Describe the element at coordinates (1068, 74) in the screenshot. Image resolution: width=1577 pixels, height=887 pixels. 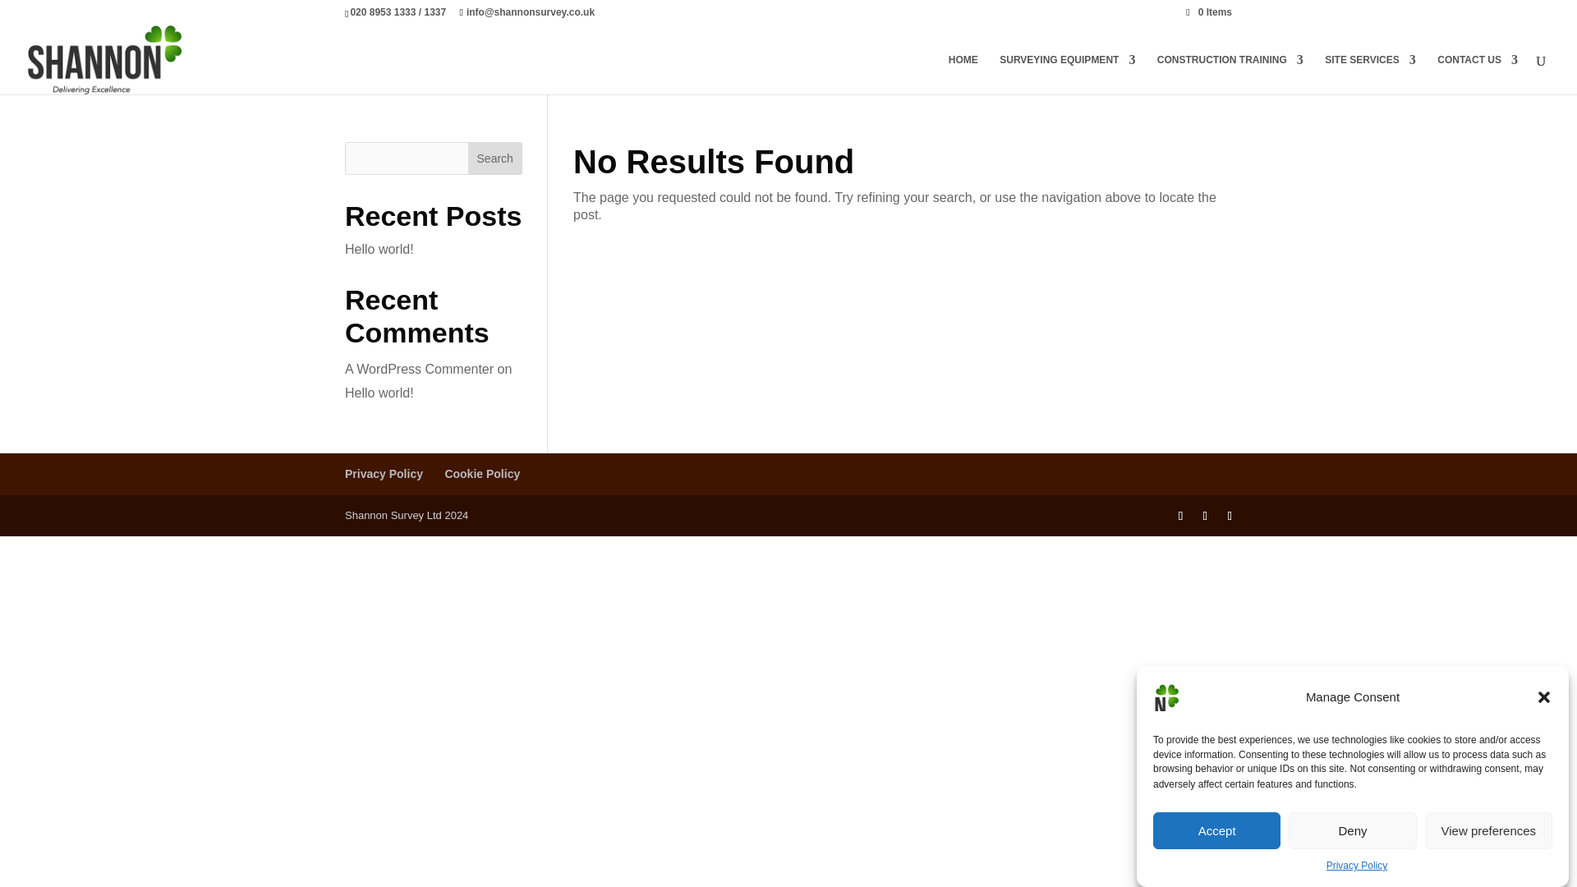
I see `SURVEYING EQUIPMENT` at that location.